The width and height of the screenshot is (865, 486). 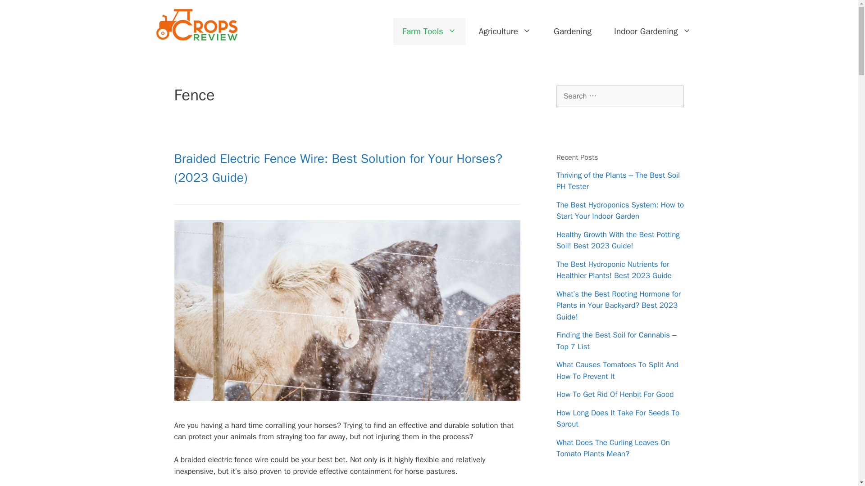 I want to click on Agriculture, so click(x=505, y=31).